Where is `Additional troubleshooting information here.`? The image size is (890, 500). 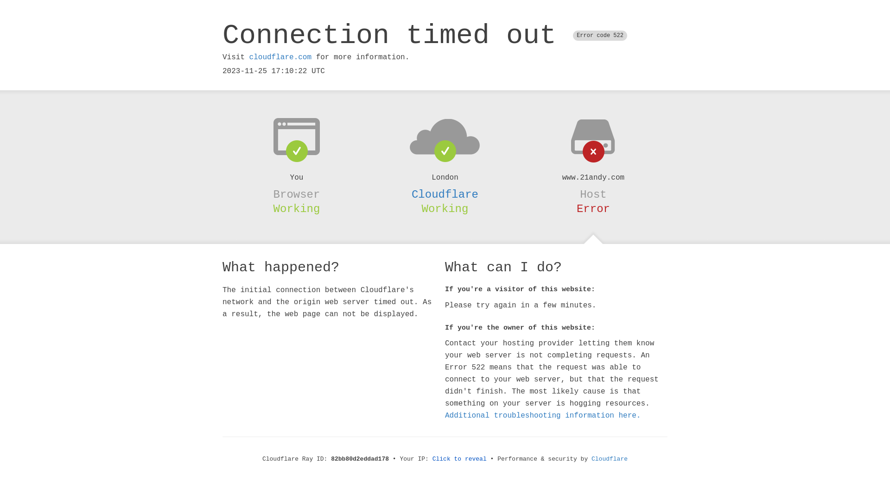 Additional troubleshooting information here. is located at coordinates (543, 416).